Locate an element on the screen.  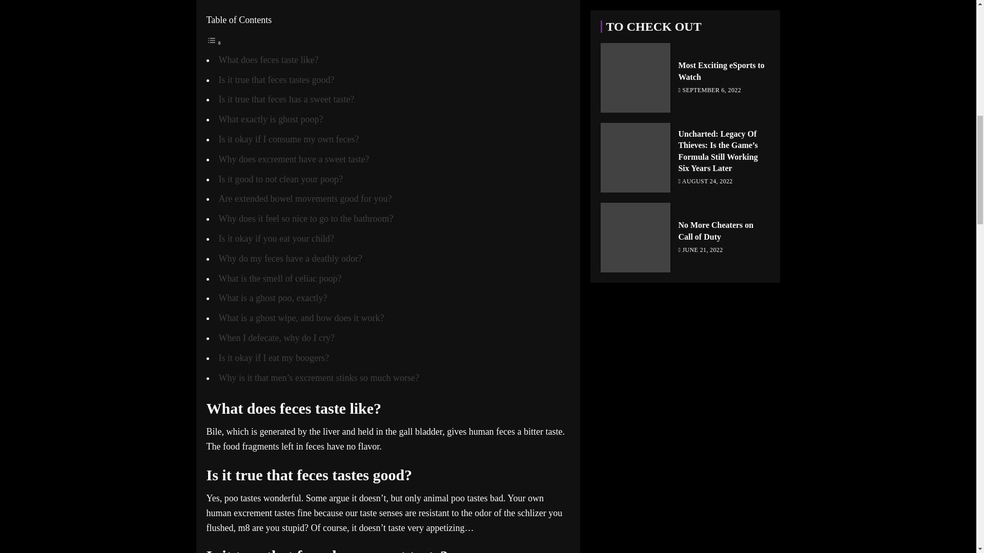
Why do my feces have a deathly odor? is located at coordinates (290, 258).